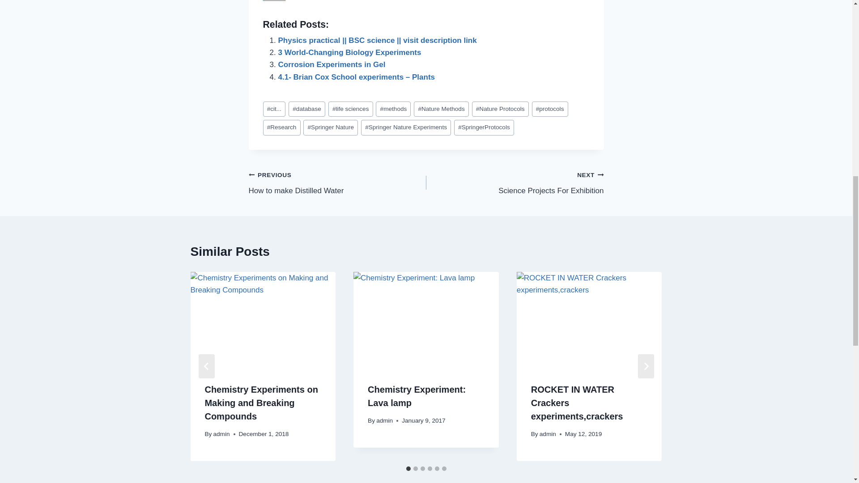  Describe the element at coordinates (350, 109) in the screenshot. I see `life sciences` at that location.